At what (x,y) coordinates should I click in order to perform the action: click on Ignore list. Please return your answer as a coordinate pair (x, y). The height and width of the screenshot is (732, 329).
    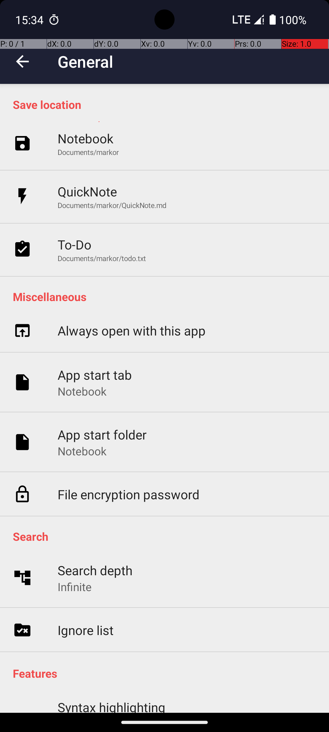
    Looking at the image, I should click on (86, 630).